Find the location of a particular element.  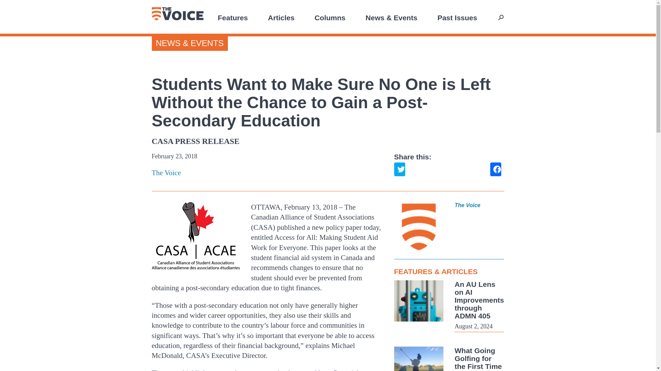

Features is located at coordinates (233, 17).